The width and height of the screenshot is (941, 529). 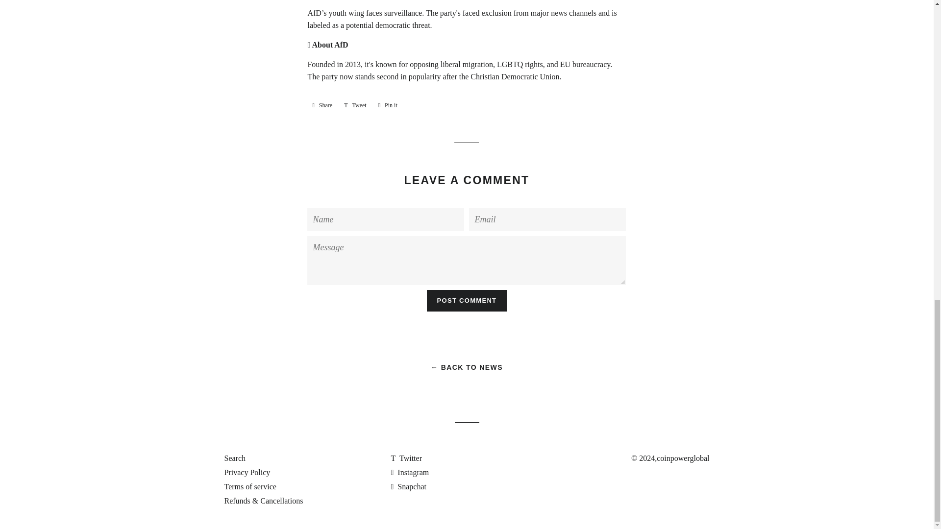 I want to click on Privacy Policy, so click(x=322, y=105).